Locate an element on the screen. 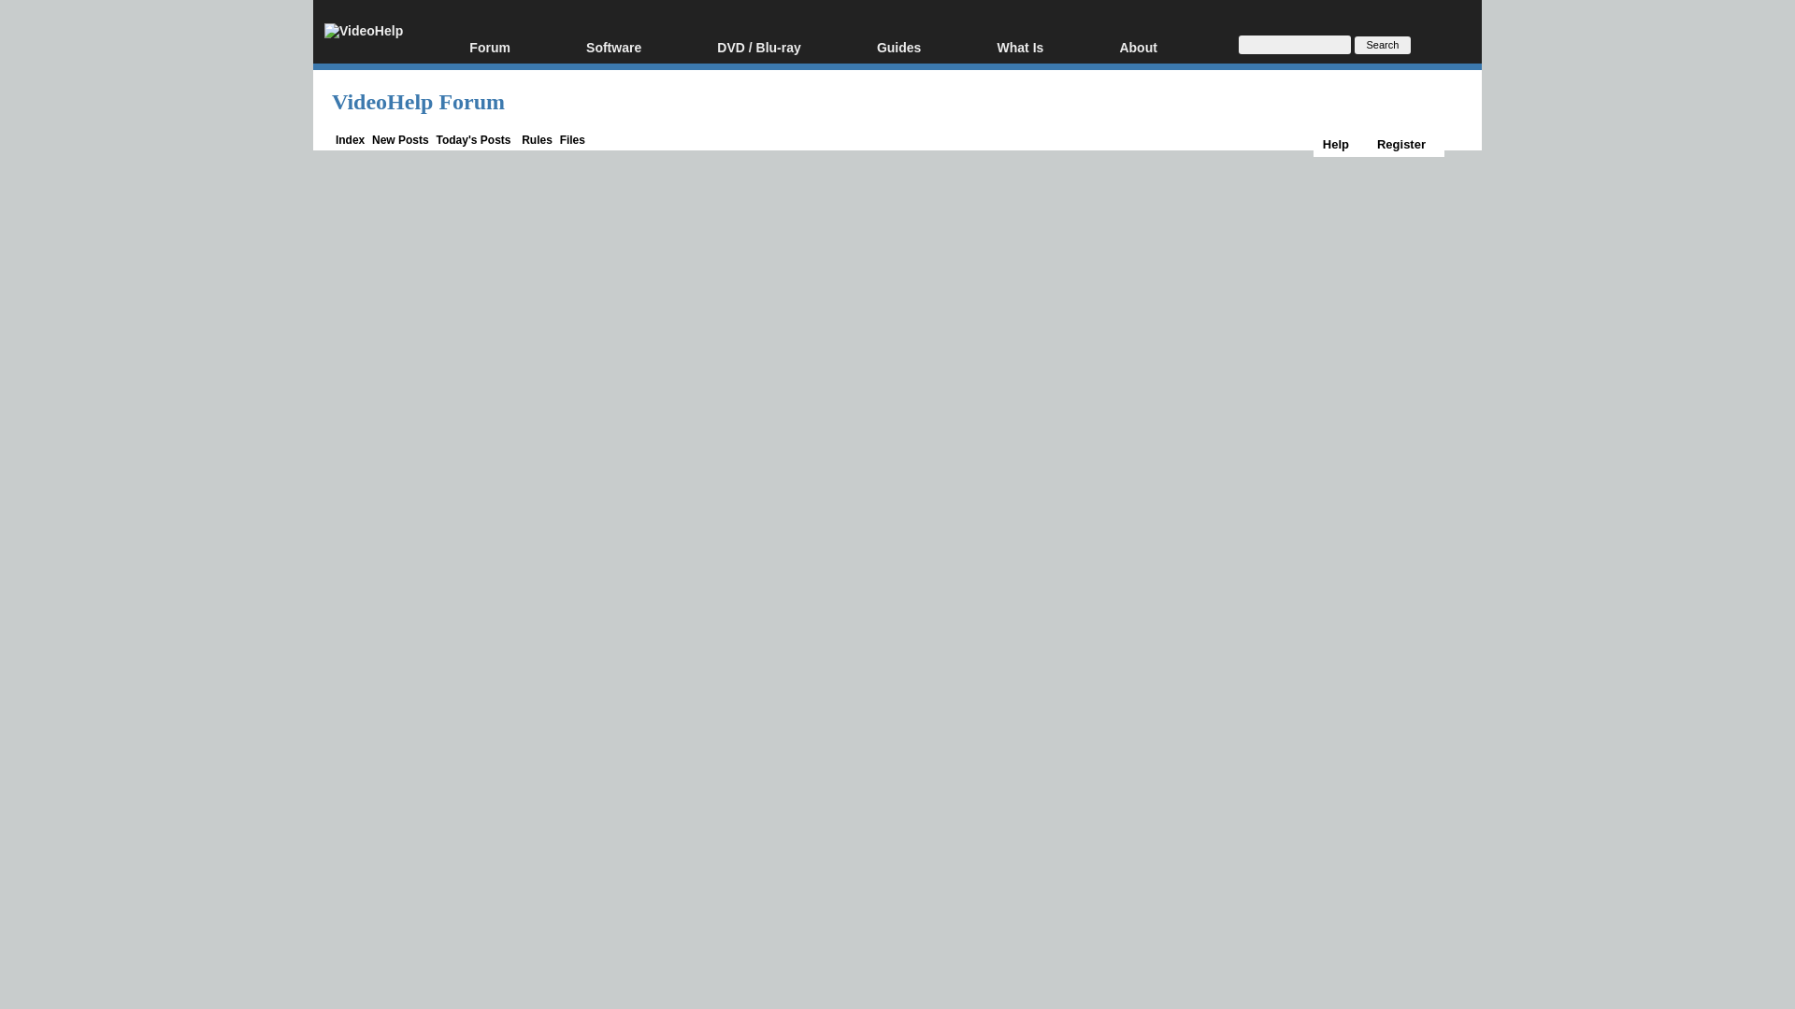  VideoHelp is located at coordinates (363, 31).